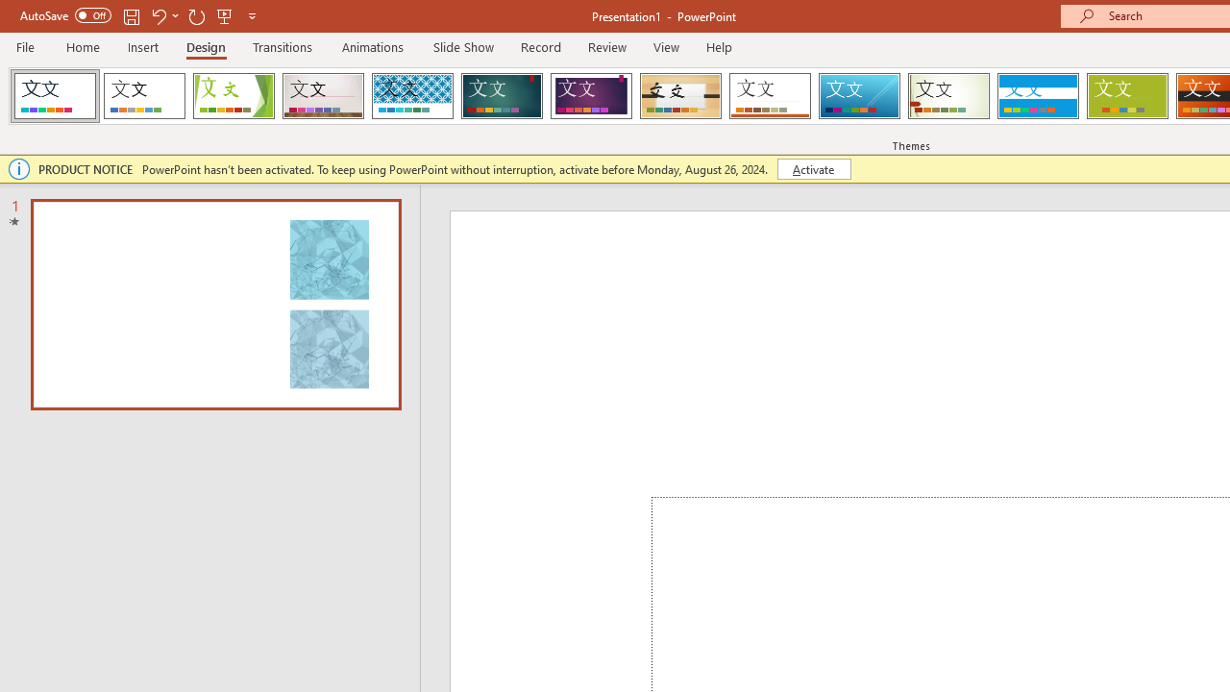  I want to click on Review, so click(606, 46).